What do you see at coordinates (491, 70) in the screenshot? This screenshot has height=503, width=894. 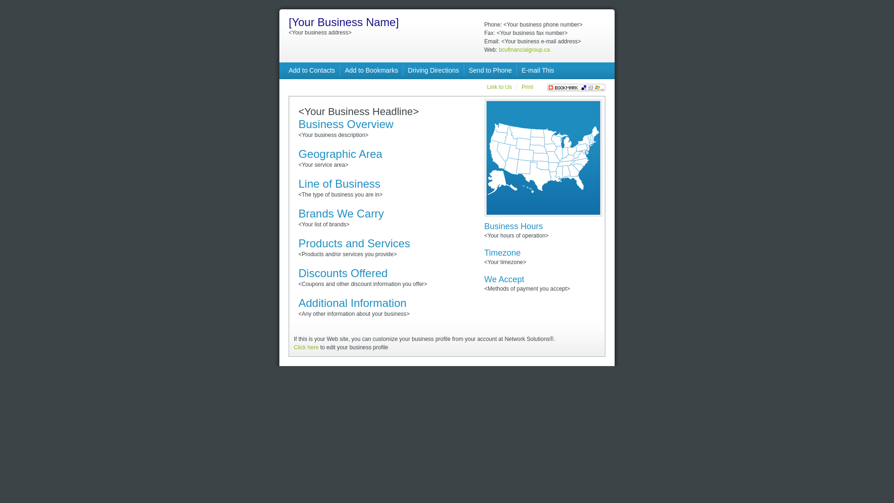 I see `Send to Phone` at bounding box center [491, 70].